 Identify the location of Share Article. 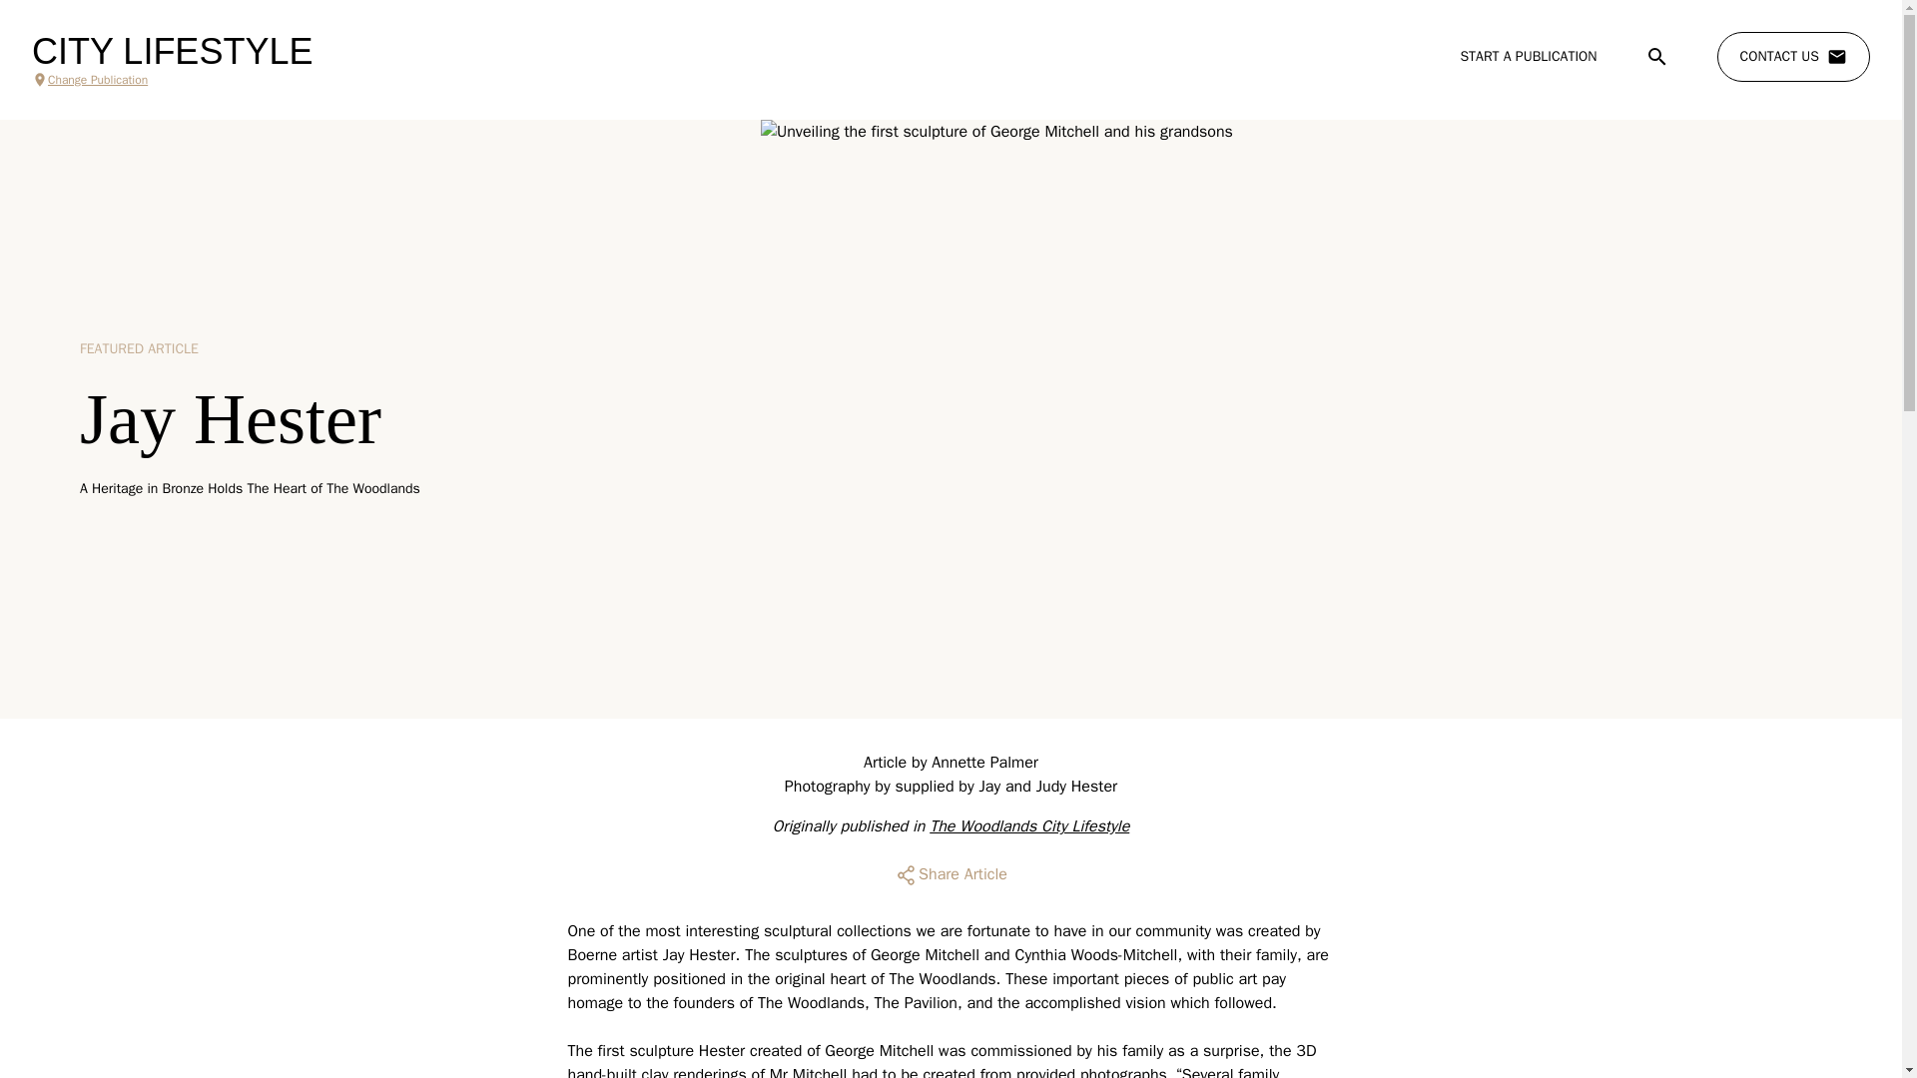
(951, 874).